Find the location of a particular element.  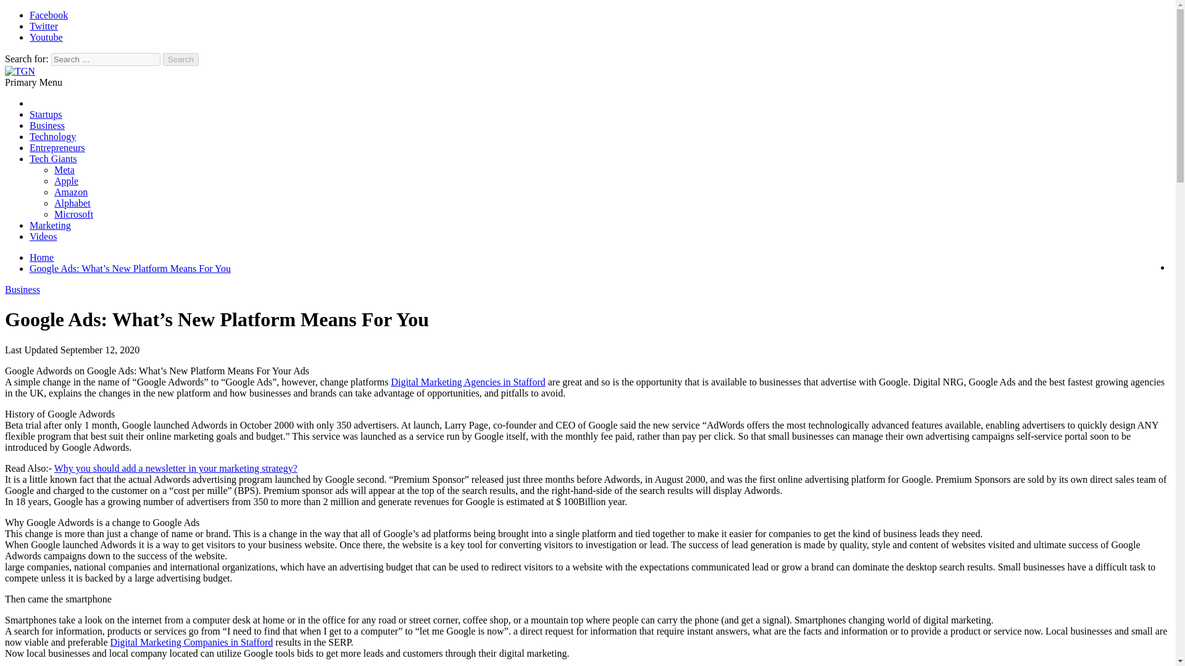

Technology is located at coordinates (52, 136).